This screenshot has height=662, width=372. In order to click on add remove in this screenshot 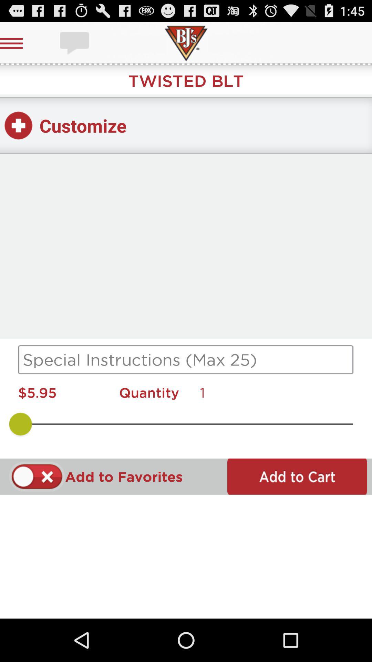, I will do `click(37, 477)`.